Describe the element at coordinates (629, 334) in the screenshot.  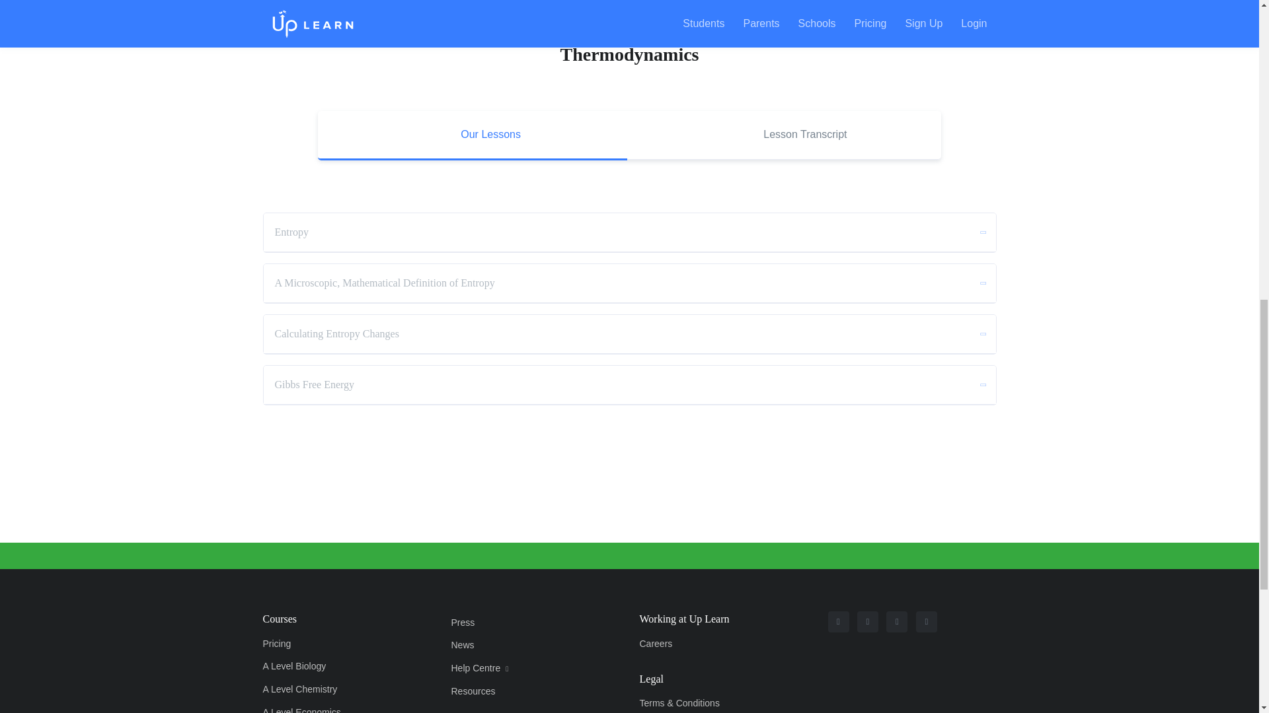
I see `Calculating Entropy Changes` at that location.